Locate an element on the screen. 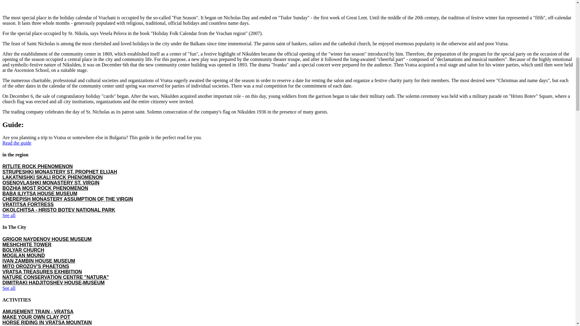 This screenshot has width=580, height=326. IVAN ZAMBIN HOUSE MUSEUM is located at coordinates (39, 261).